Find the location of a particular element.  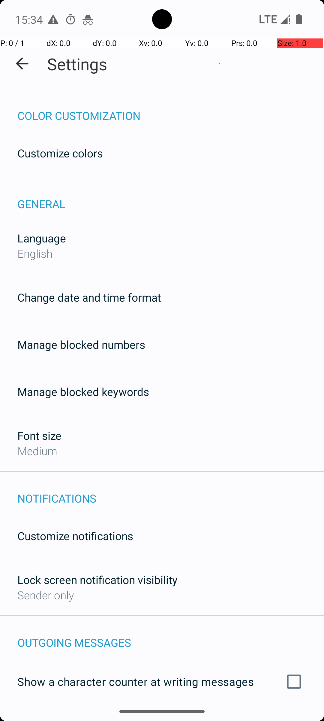

Remove accents and diacritics at sending messages is located at coordinates (162, 717).